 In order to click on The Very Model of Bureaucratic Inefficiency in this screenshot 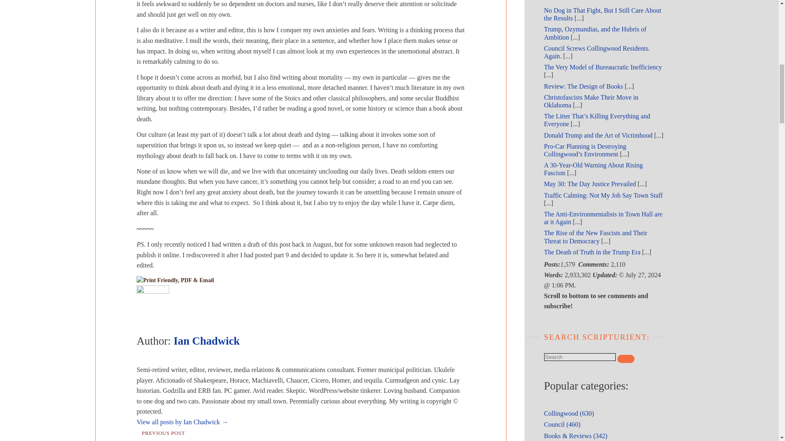, I will do `click(603, 67)`.